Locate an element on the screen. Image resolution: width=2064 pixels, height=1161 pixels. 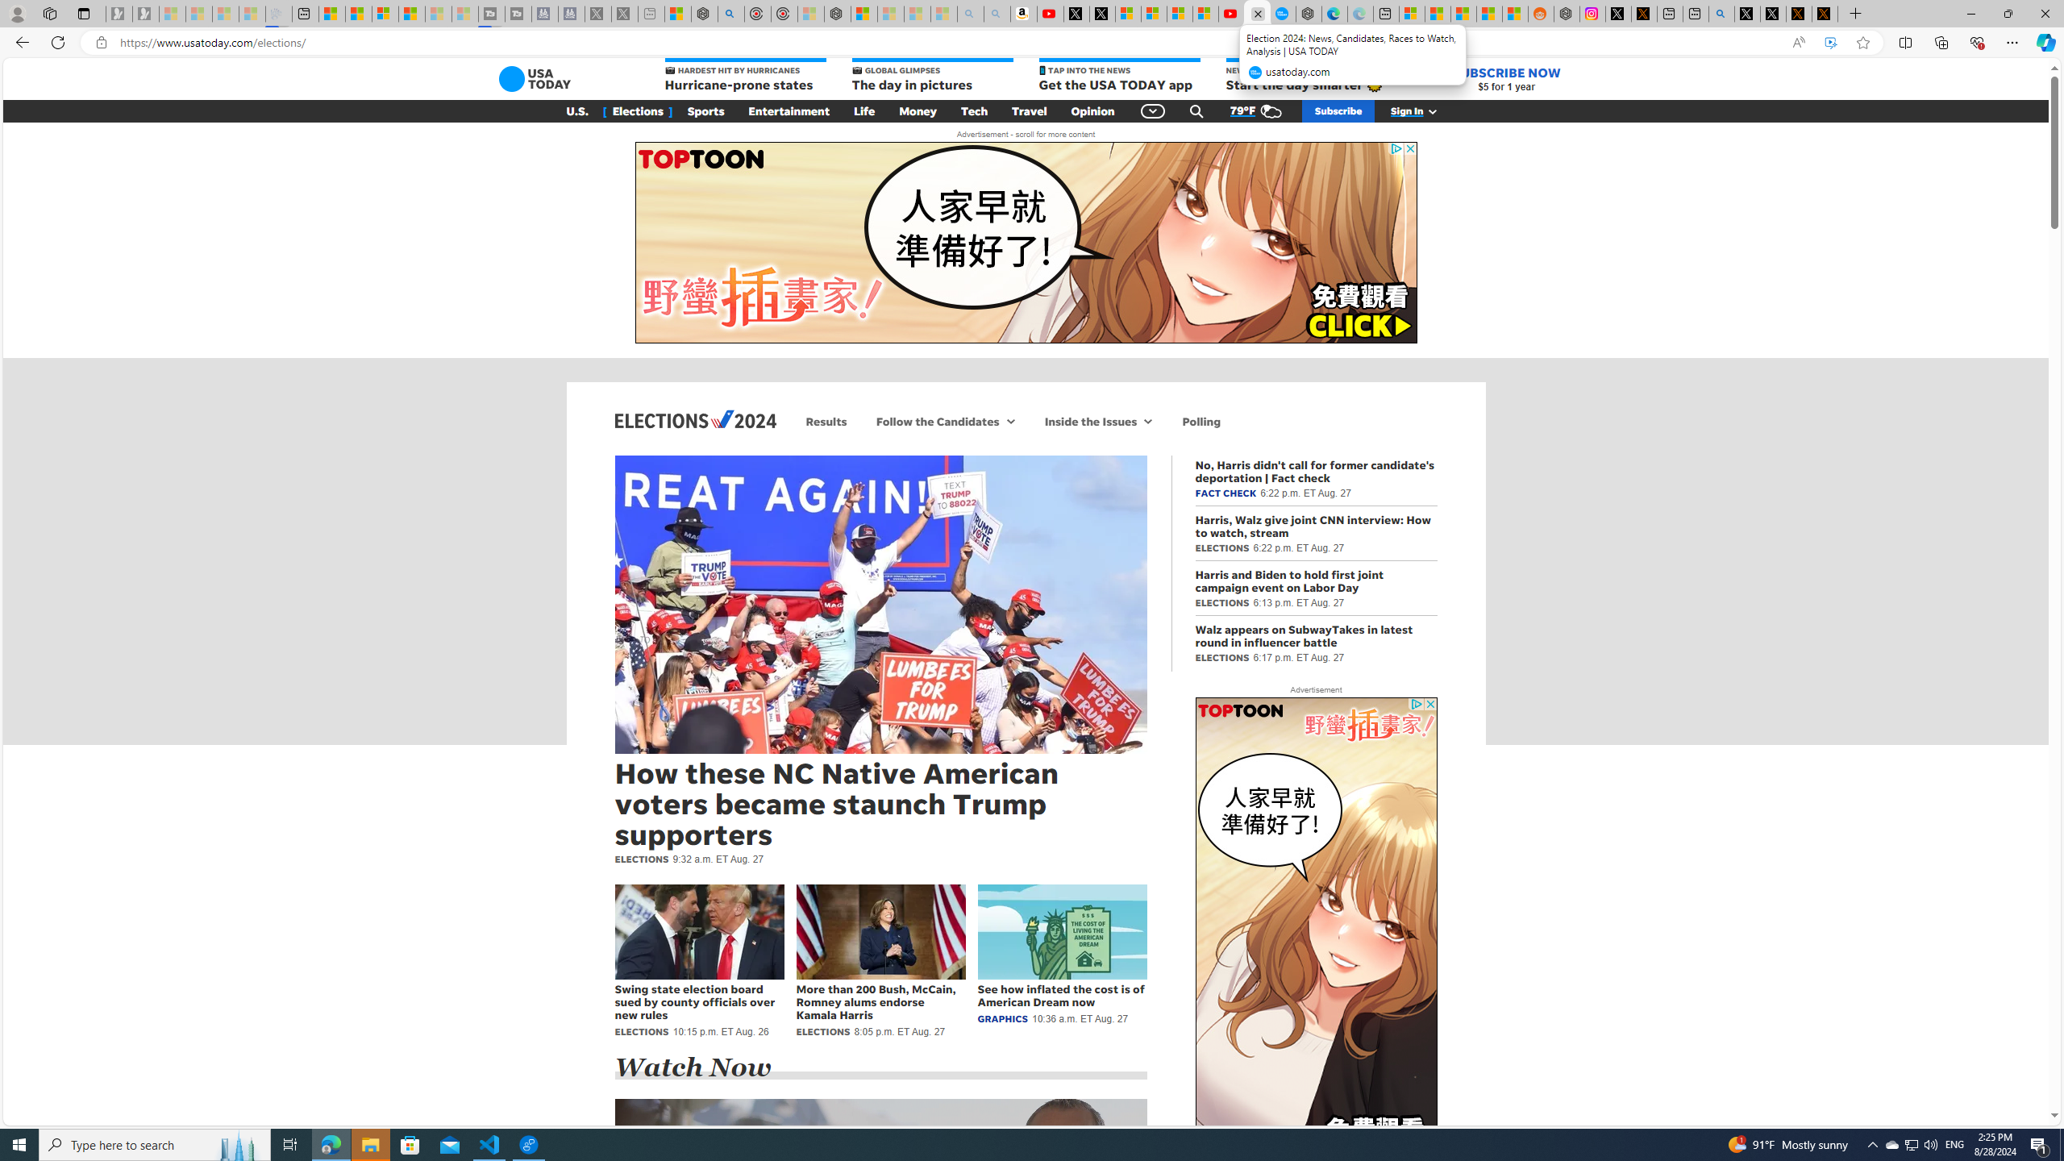
Day 1: Arriving in Yemen (surreal to be here) - YouTube is located at coordinates (1050, 14).